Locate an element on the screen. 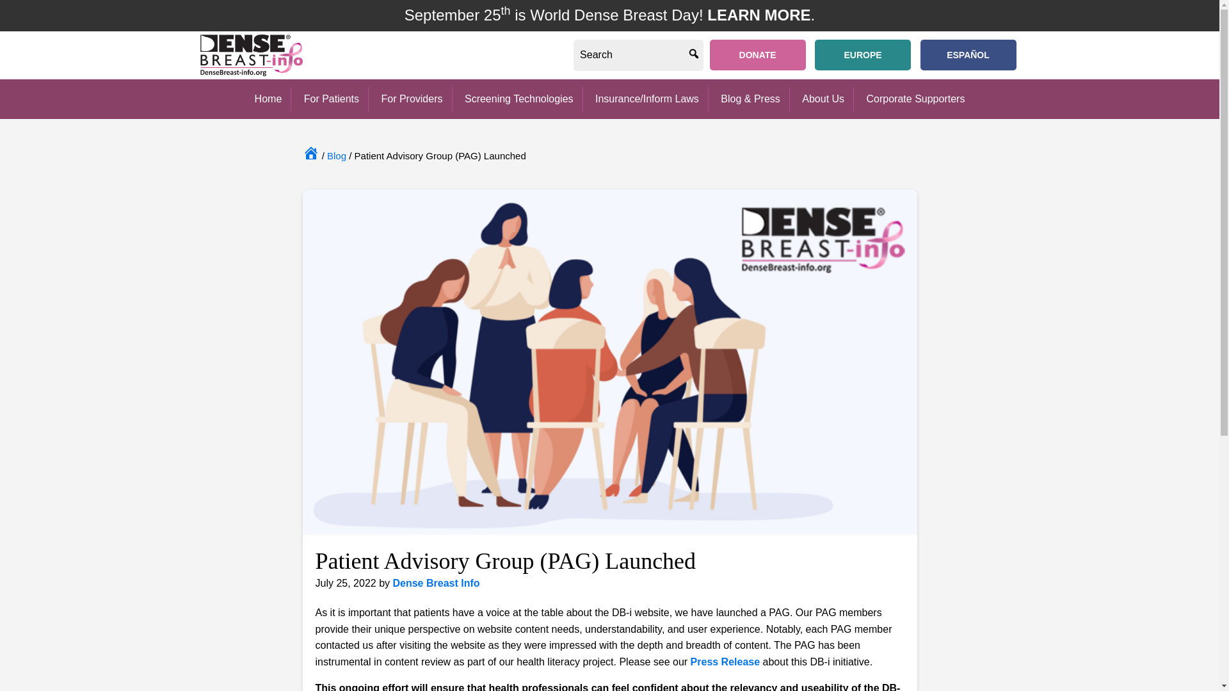 This screenshot has height=691, width=1229. Screening Technologies is located at coordinates (518, 99).